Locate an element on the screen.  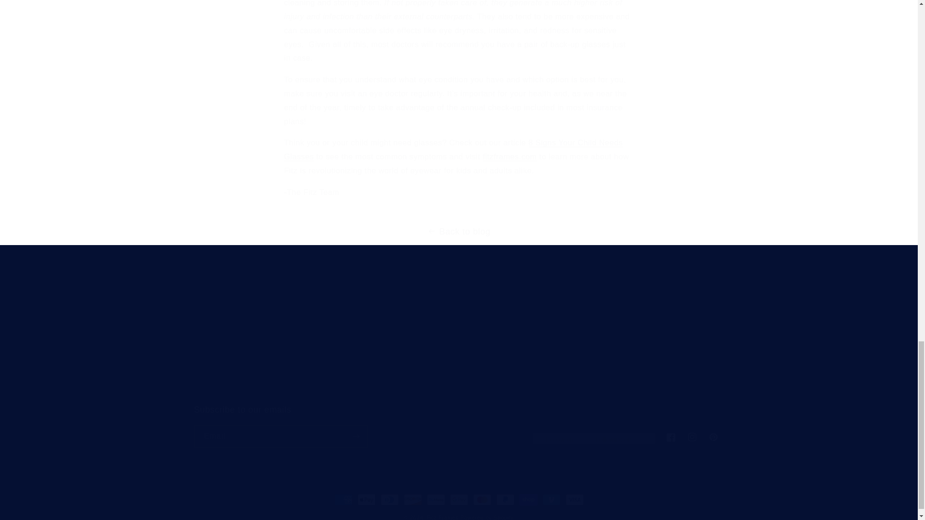
Sunglasses is located at coordinates (459, 356).